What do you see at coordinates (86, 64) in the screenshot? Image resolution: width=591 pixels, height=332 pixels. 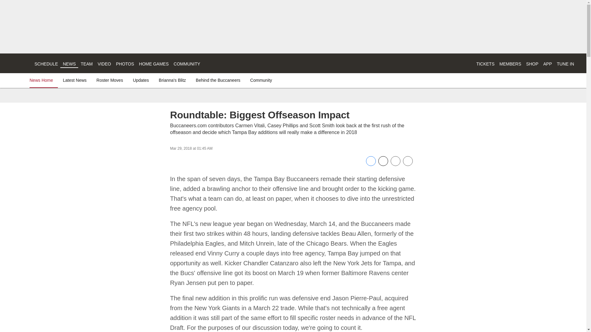 I see `TEAM` at bounding box center [86, 64].